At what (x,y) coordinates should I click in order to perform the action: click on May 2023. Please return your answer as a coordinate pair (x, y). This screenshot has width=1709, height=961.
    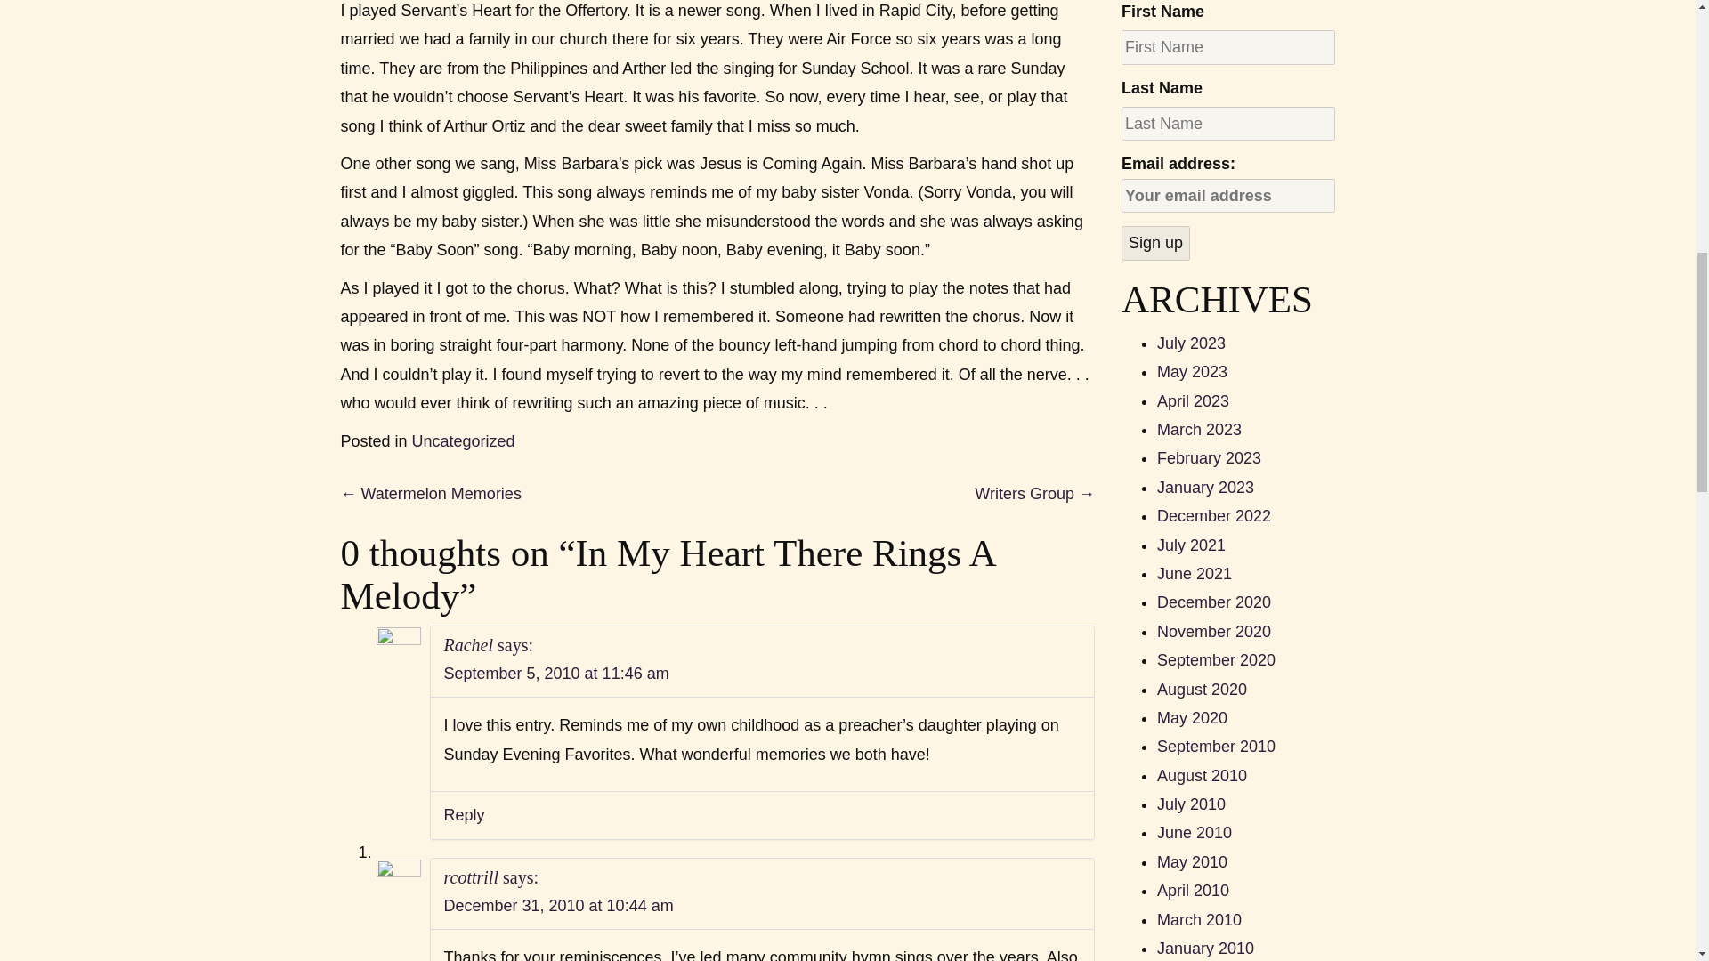
    Looking at the image, I should click on (1191, 372).